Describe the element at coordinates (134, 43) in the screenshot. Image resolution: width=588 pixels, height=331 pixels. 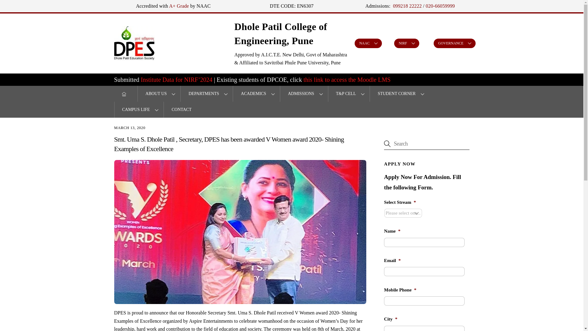
I see `dpes-logo-updated` at that location.